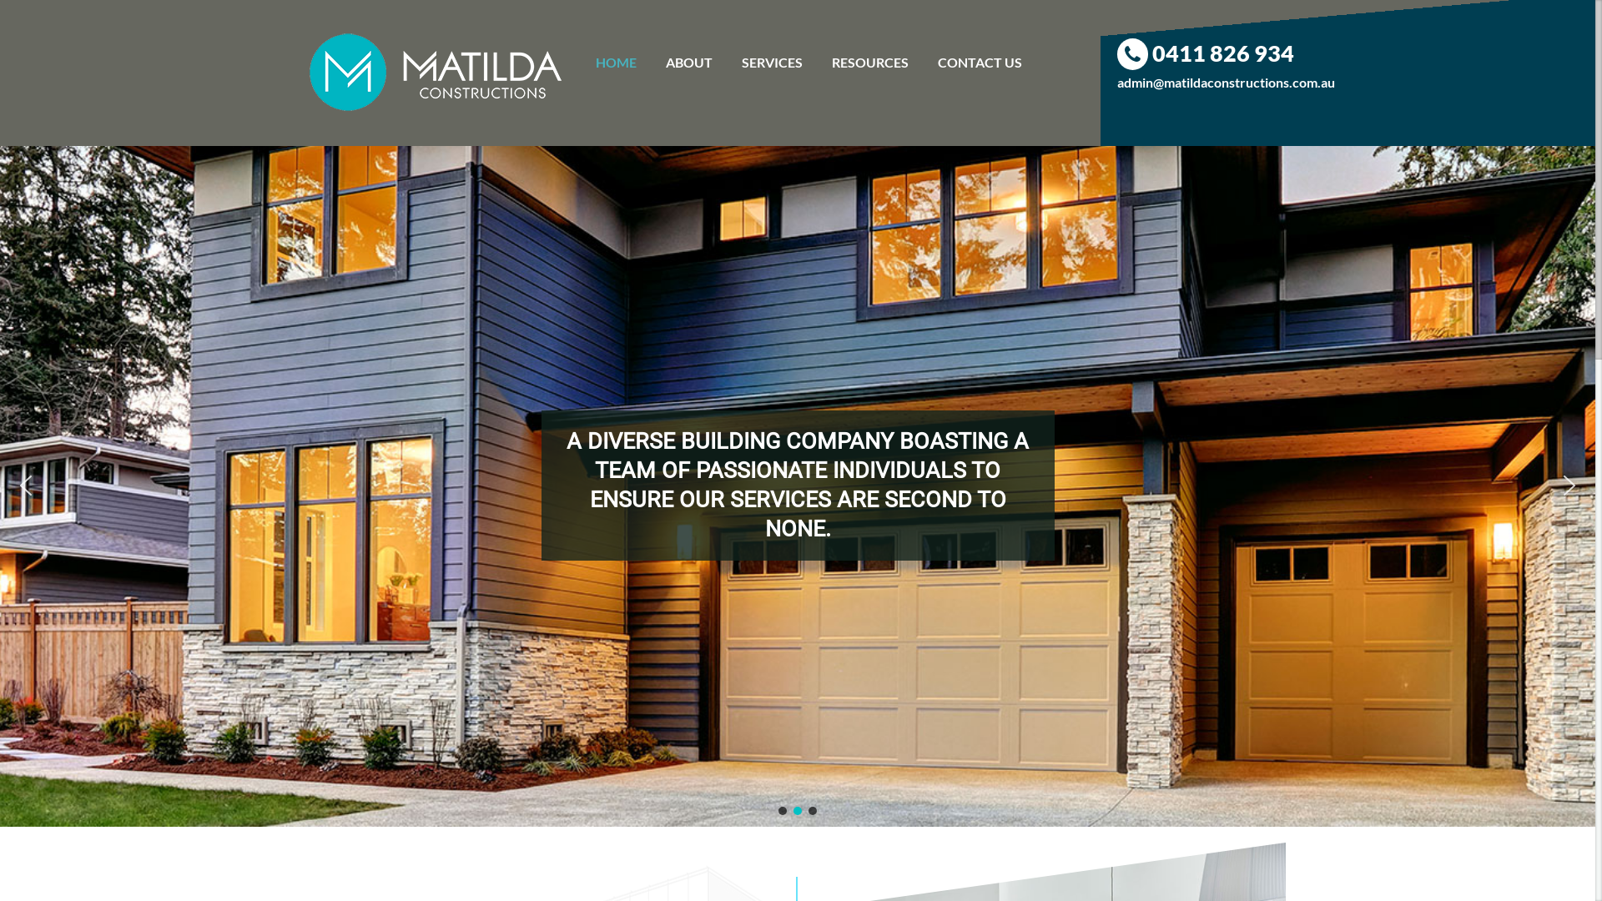  Describe the element at coordinates (1357, 83) in the screenshot. I see `admin@matildaconstructions.com.au` at that location.